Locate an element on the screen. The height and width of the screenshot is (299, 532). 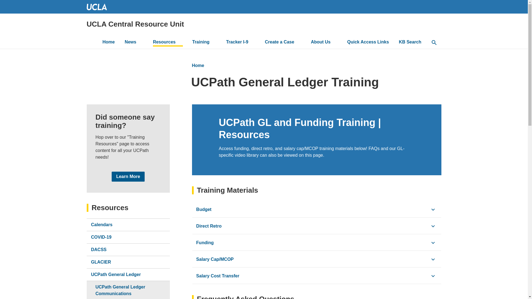
Search Icon is located at coordinates (434, 43).